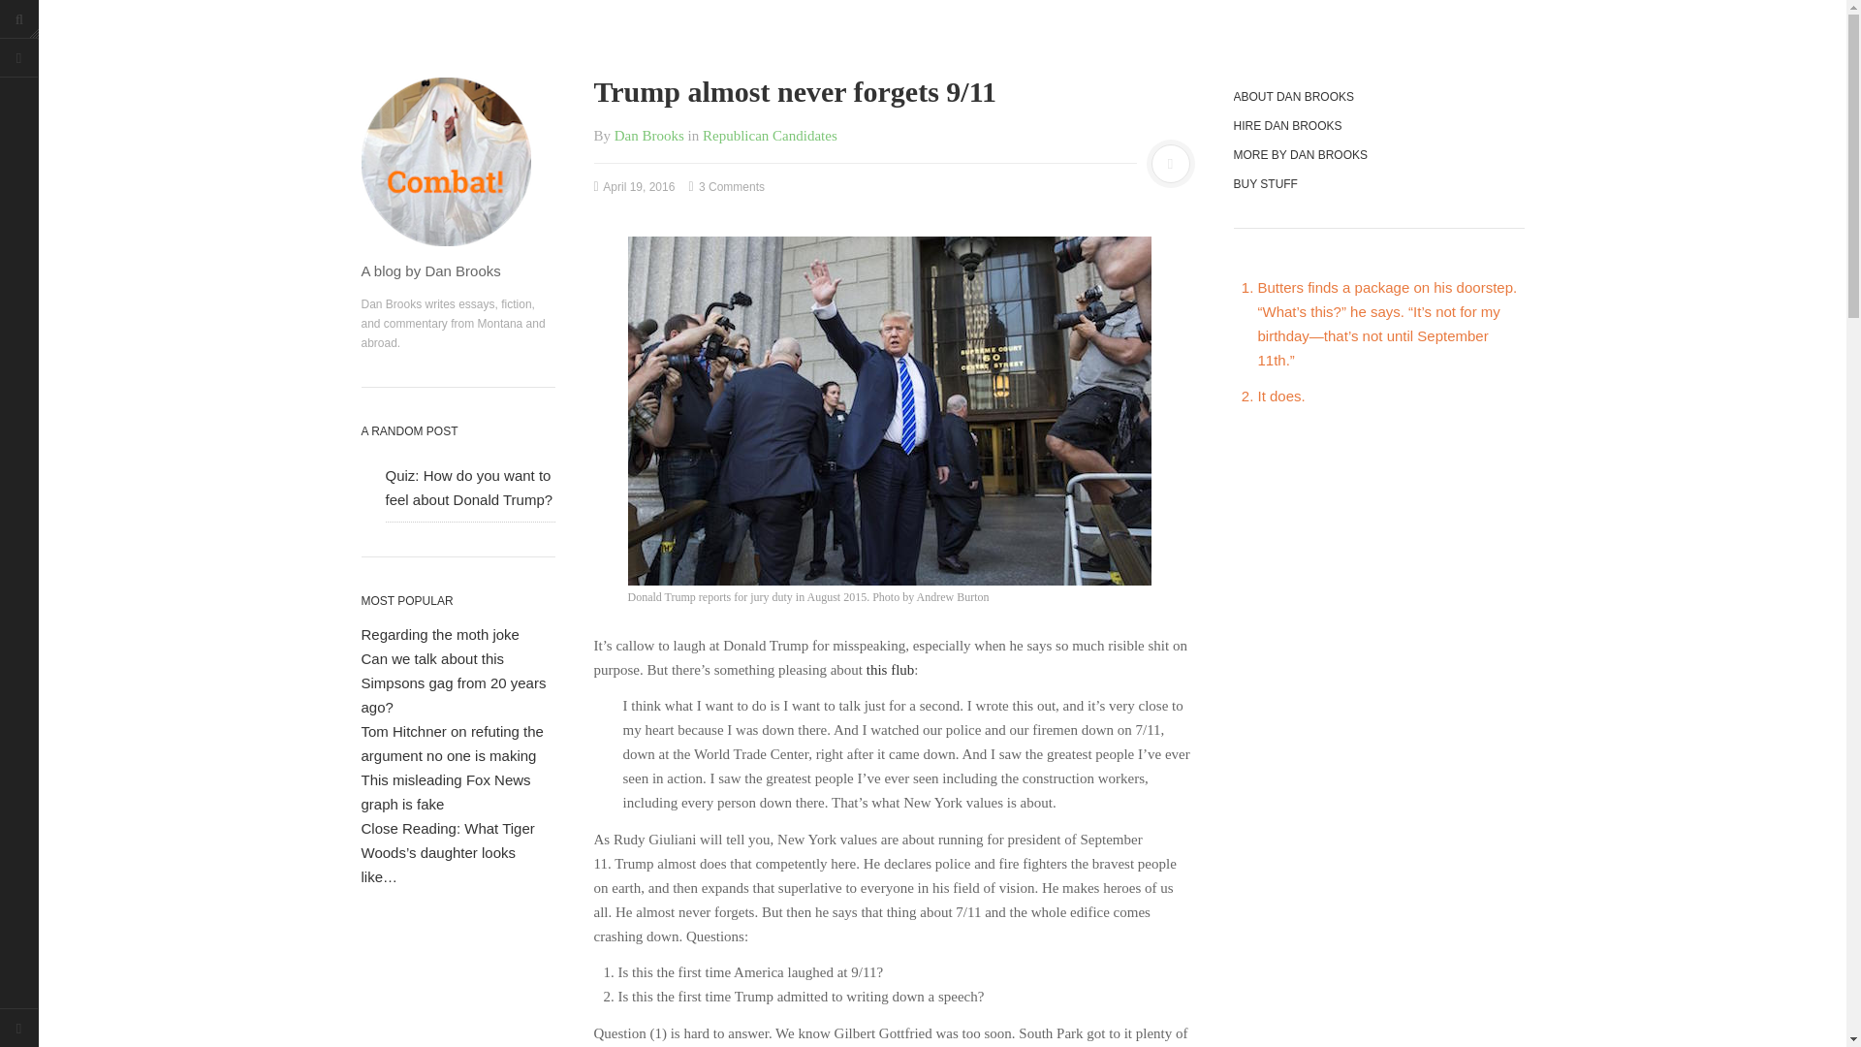 Image resolution: width=1861 pixels, height=1047 pixels. What do you see at coordinates (452, 744) in the screenshot?
I see `Tom Hitchner on refuting the argument no one is making` at bounding box center [452, 744].